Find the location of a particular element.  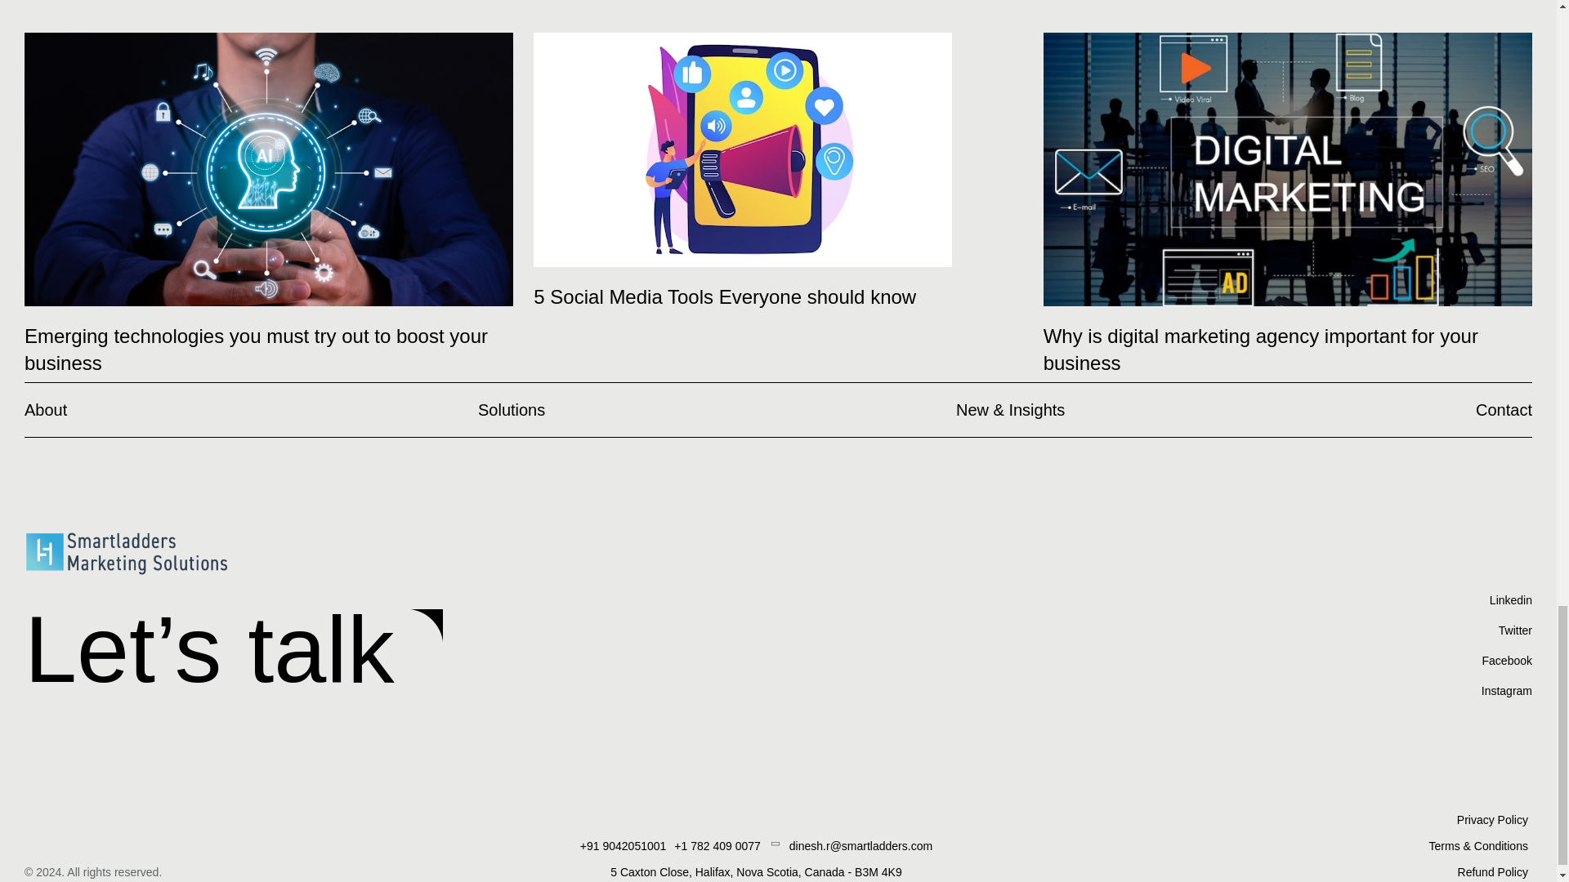

Twitter is located at coordinates (512, 409).